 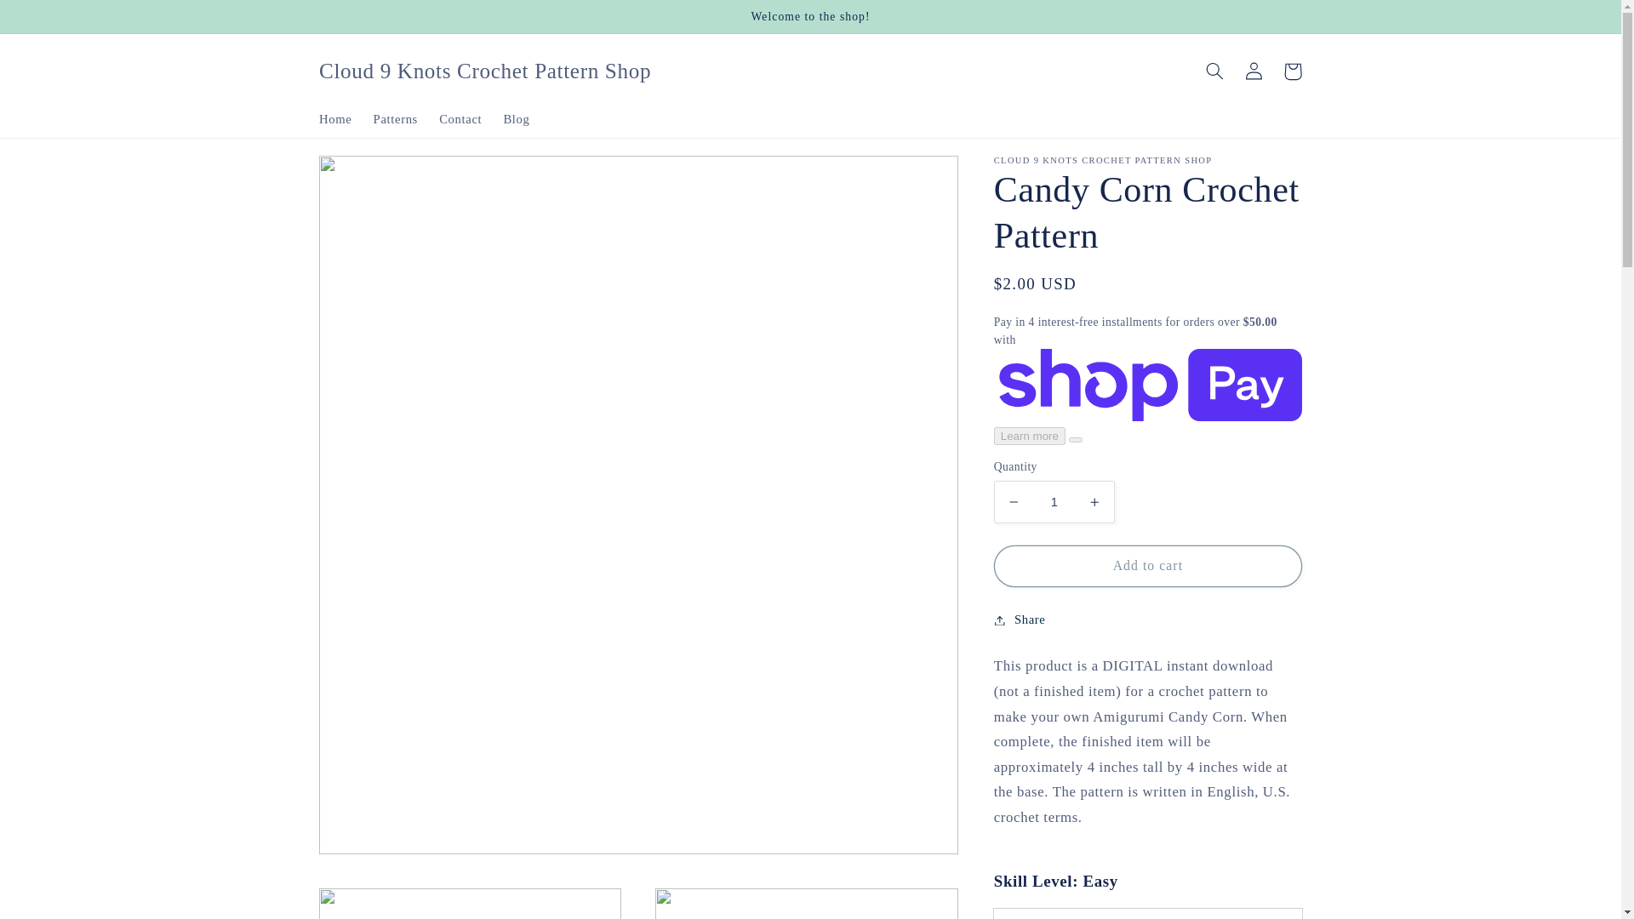 I want to click on Home, so click(x=335, y=119).